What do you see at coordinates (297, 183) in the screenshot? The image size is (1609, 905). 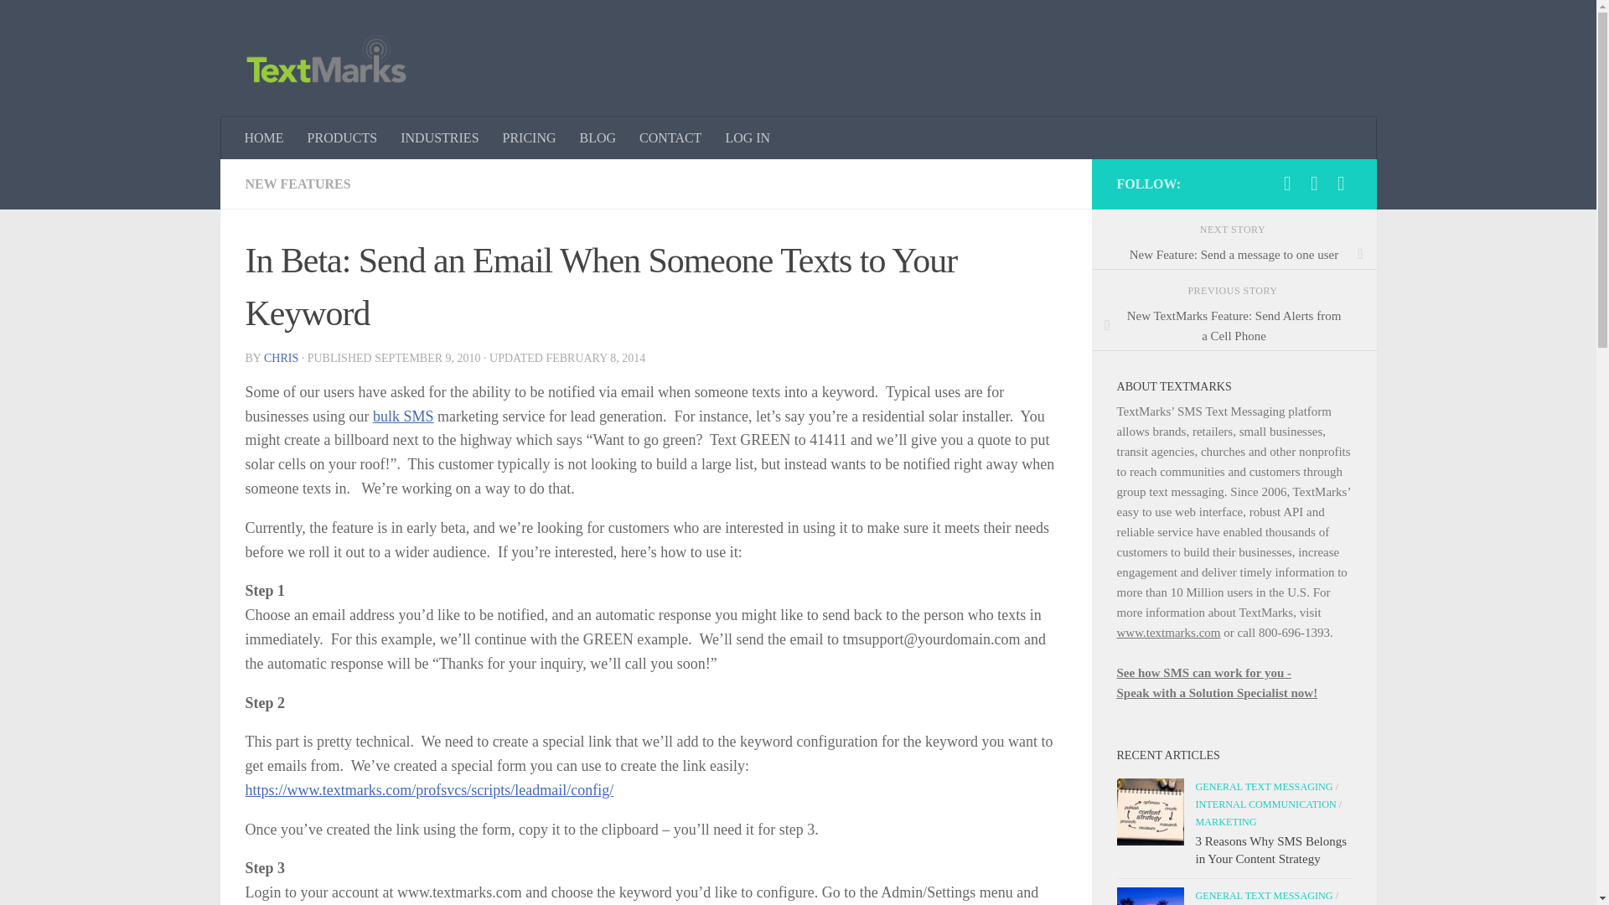 I see `NEW FEATURES` at bounding box center [297, 183].